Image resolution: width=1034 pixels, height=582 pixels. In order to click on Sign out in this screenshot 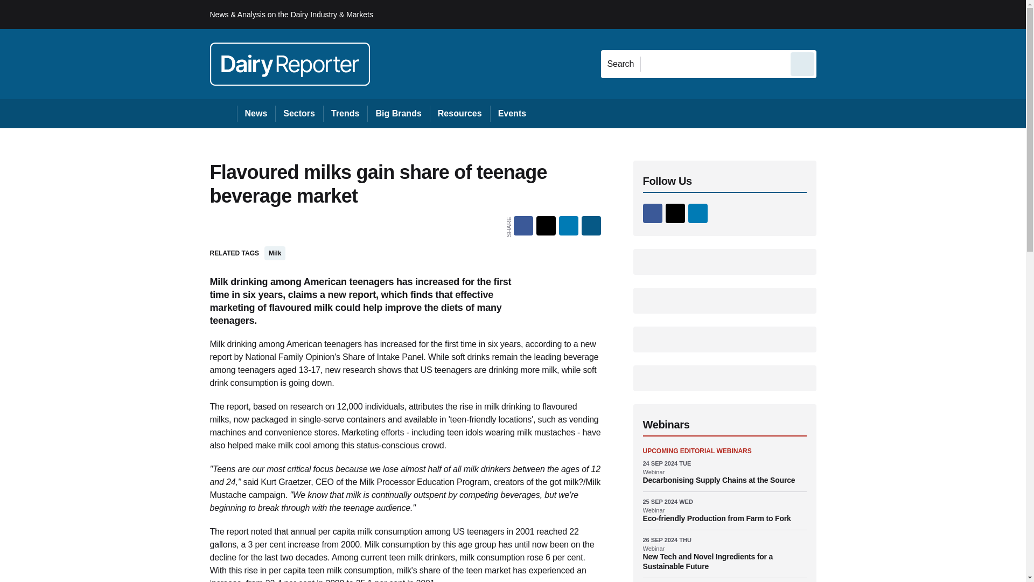, I will do `click(834, 14)`.